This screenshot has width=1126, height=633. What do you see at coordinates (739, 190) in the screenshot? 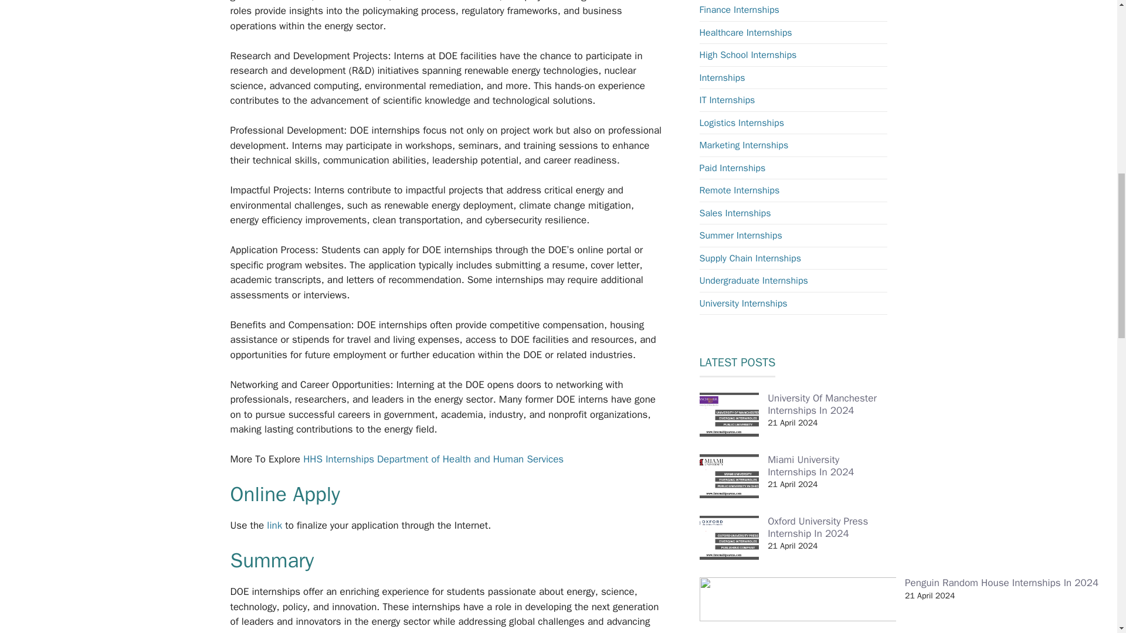
I see `Remote Internships` at bounding box center [739, 190].